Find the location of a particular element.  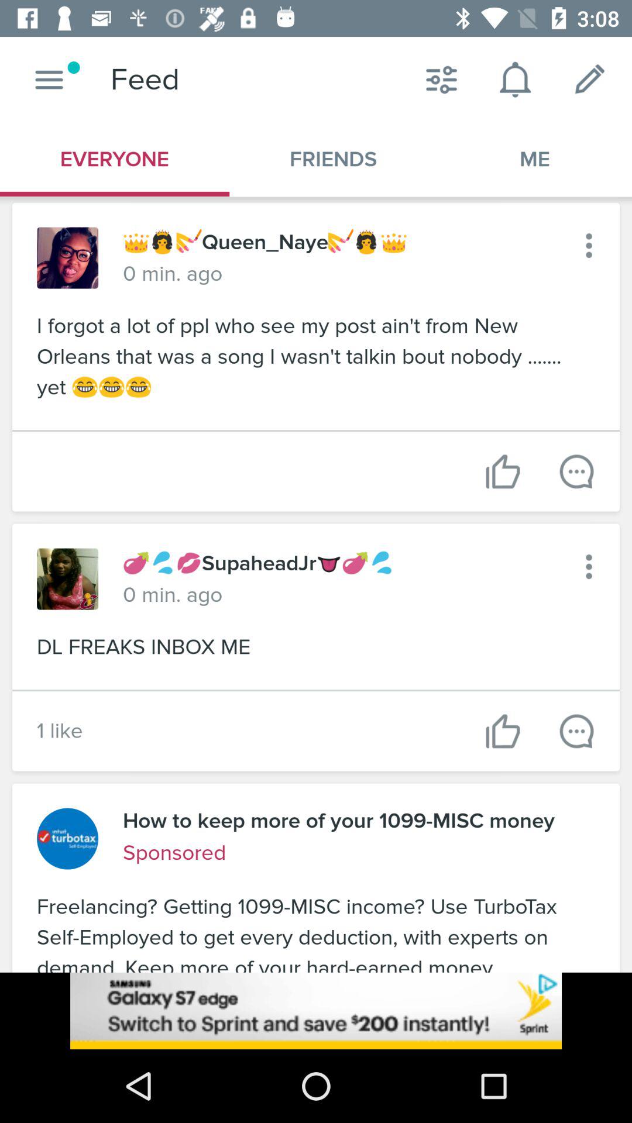

likes is located at coordinates (503, 731).